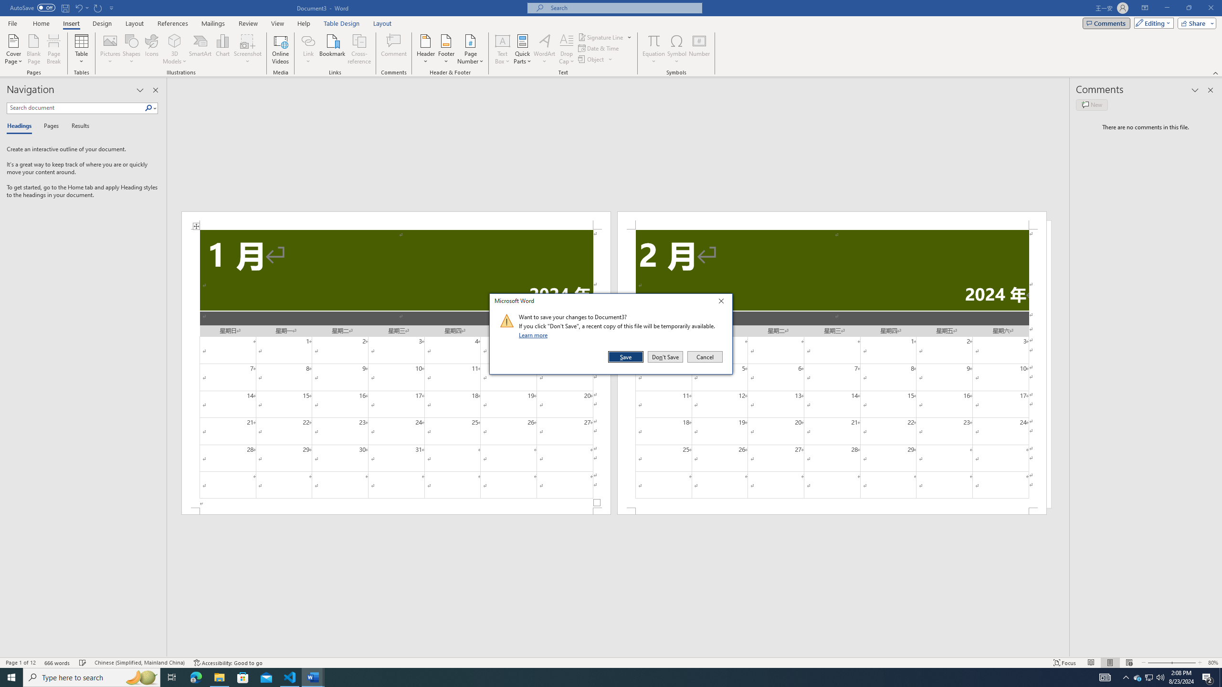 The width and height of the screenshot is (1222, 687). What do you see at coordinates (654, 41) in the screenshot?
I see `Equation` at bounding box center [654, 41].